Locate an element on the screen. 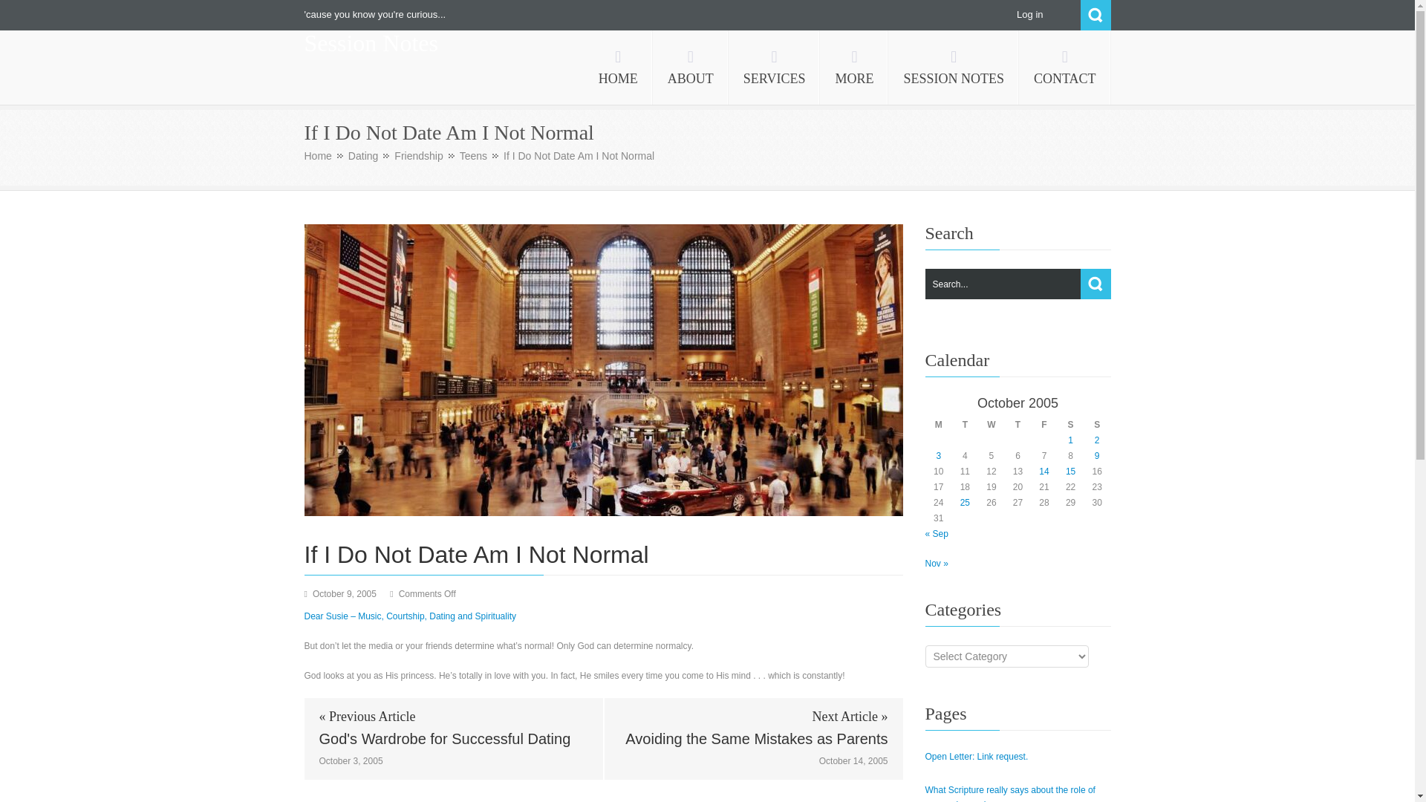 Image resolution: width=1426 pixels, height=802 pixels. Session Notes is located at coordinates (371, 43).